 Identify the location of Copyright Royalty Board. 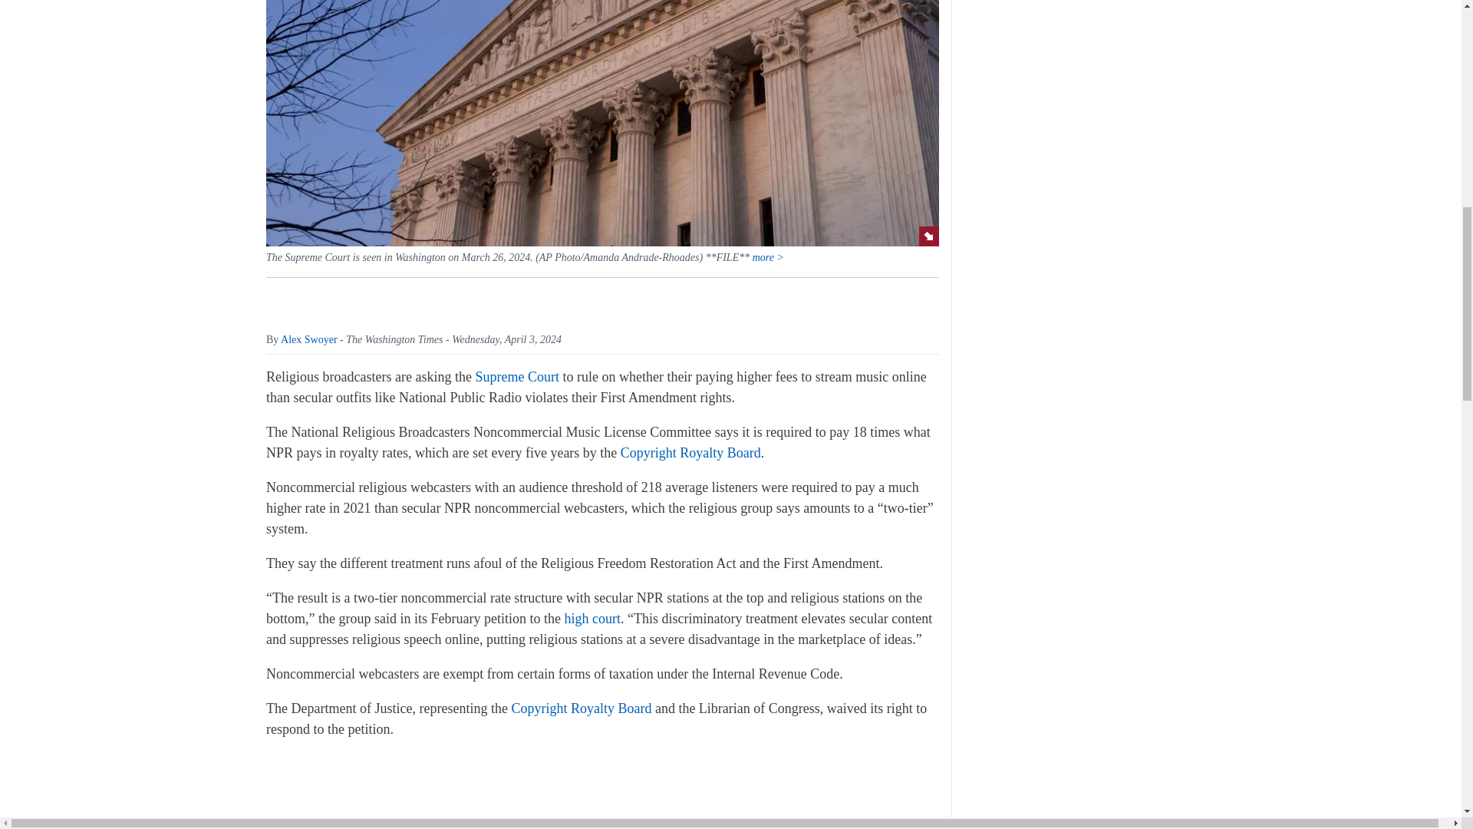
(690, 453).